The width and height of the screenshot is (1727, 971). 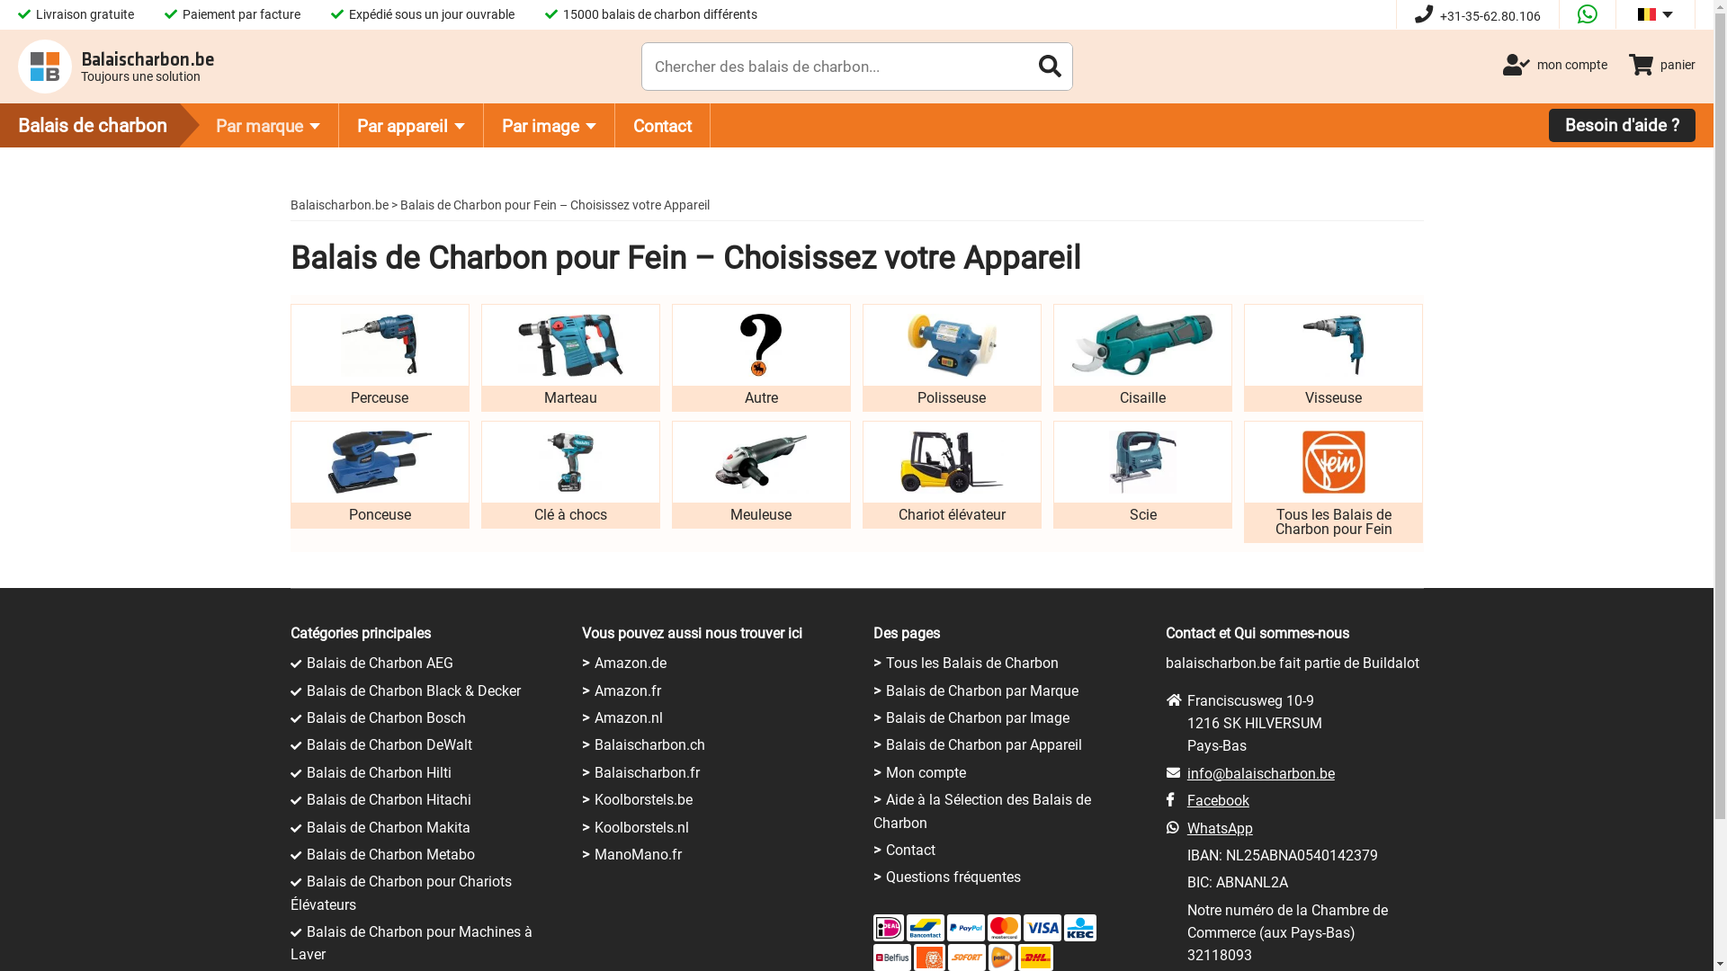 What do you see at coordinates (1647, 14) in the screenshot?
I see `be` at bounding box center [1647, 14].